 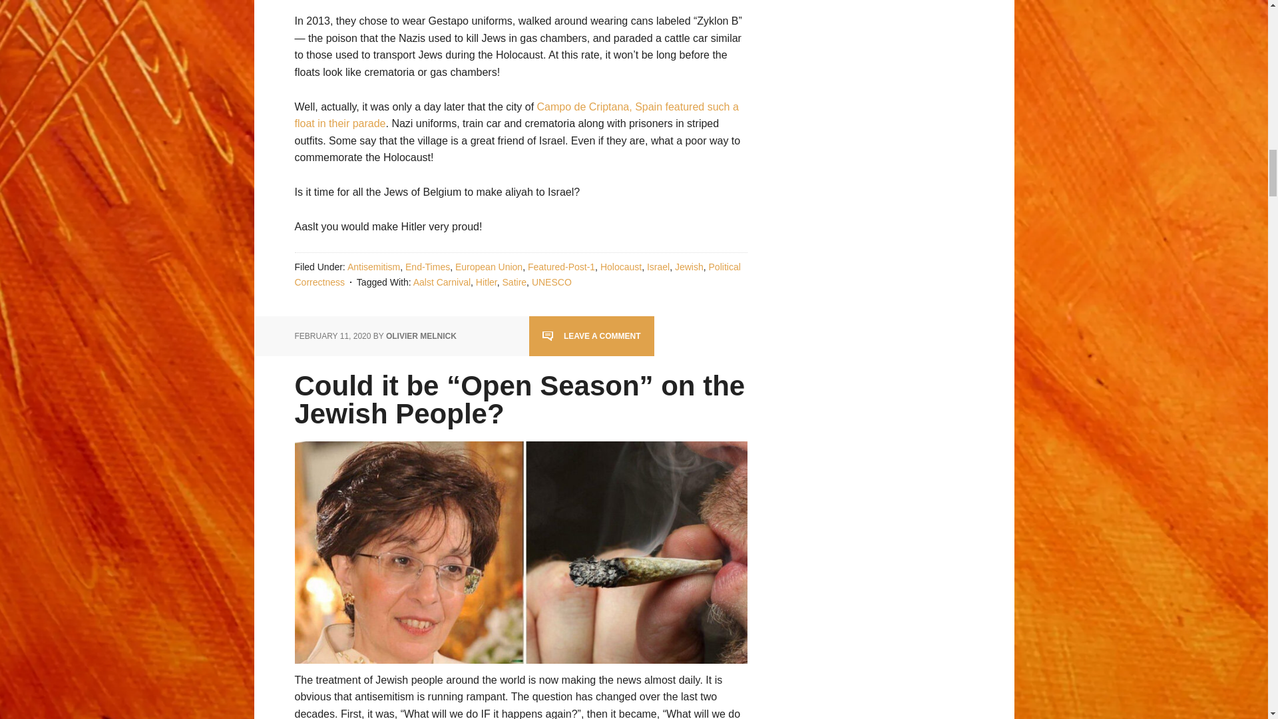 What do you see at coordinates (620, 267) in the screenshot?
I see `Holocaust` at bounding box center [620, 267].